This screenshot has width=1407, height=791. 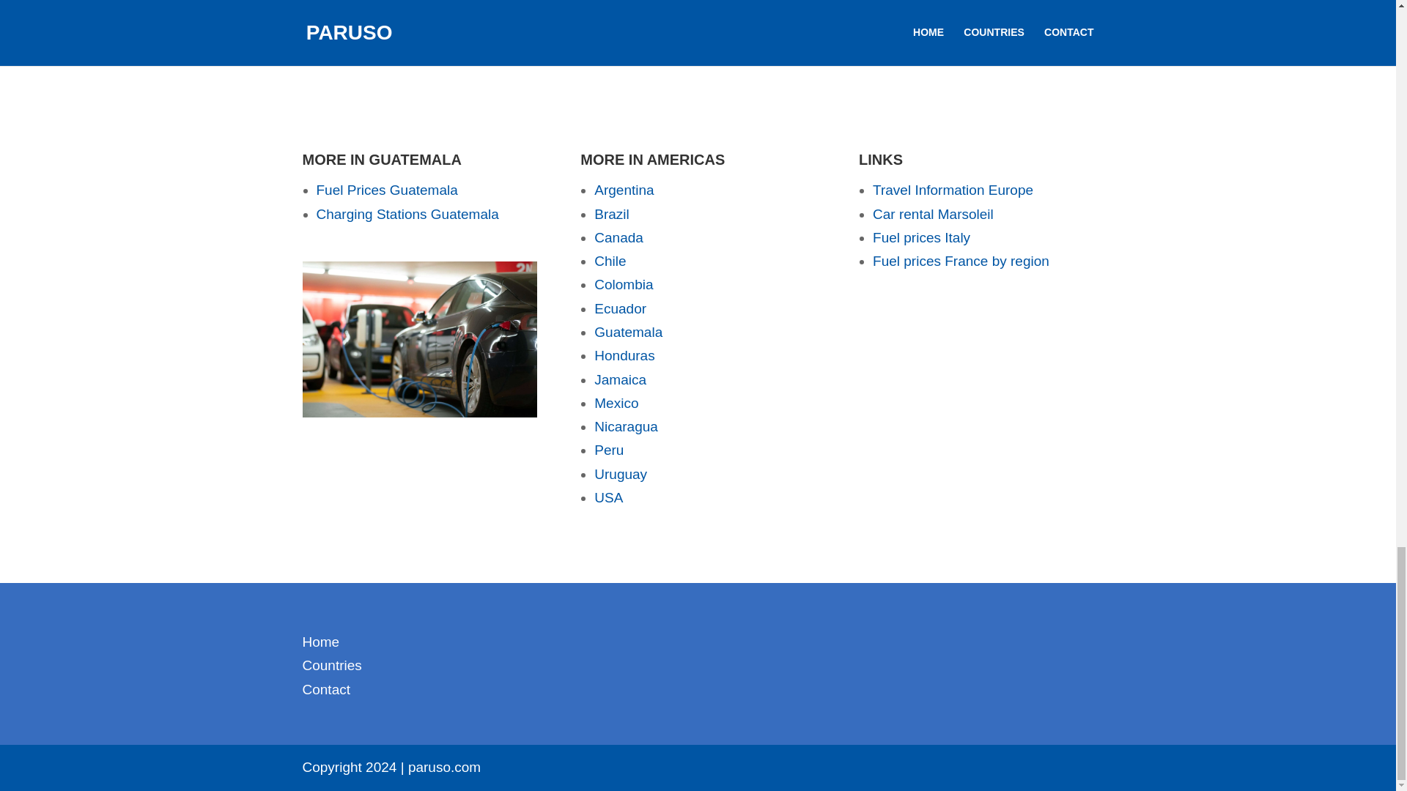 What do you see at coordinates (932, 213) in the screenshot?
I see `Car rental Marsoleil` at bounding box center [932, 213].